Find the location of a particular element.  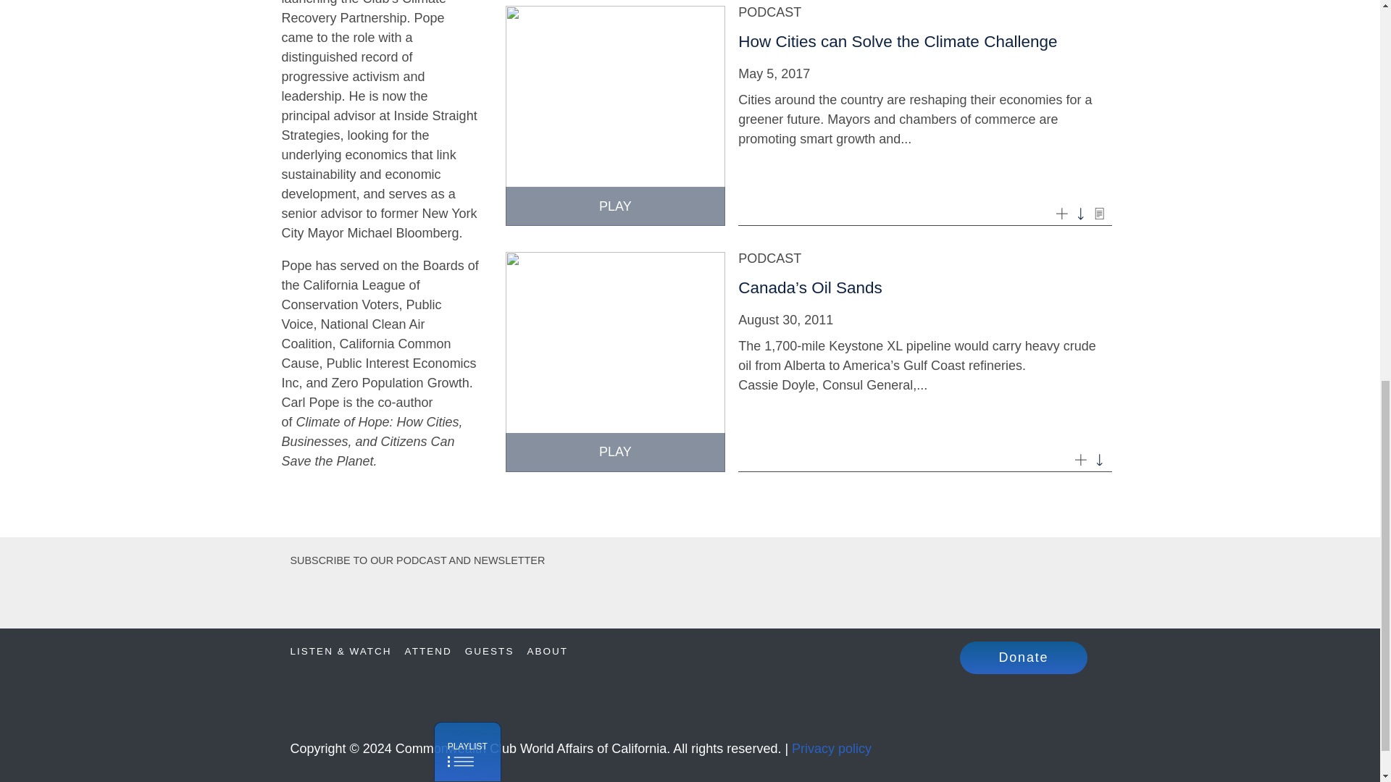

Add to Playlist is located at coordinates (1079, 458).